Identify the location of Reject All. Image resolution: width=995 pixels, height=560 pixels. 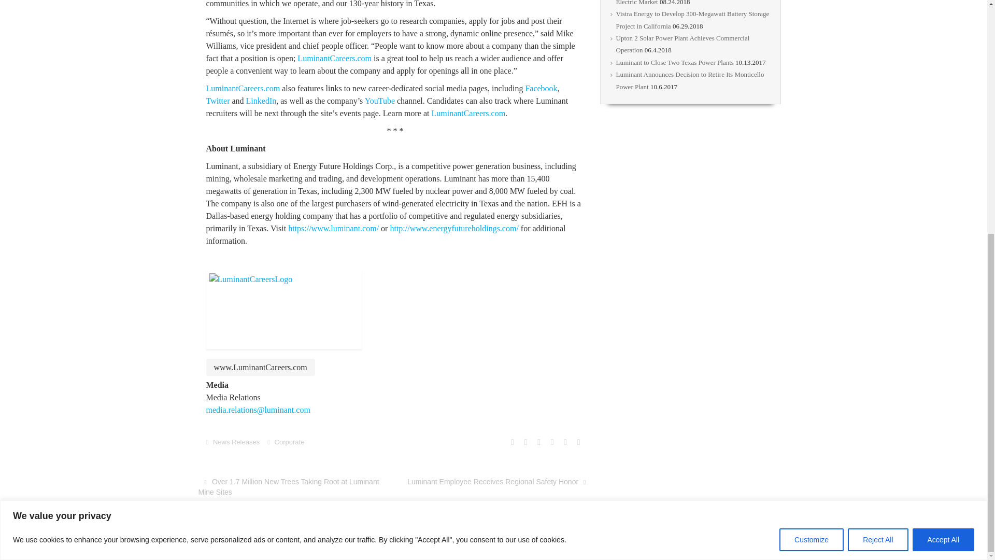
(877, 141).